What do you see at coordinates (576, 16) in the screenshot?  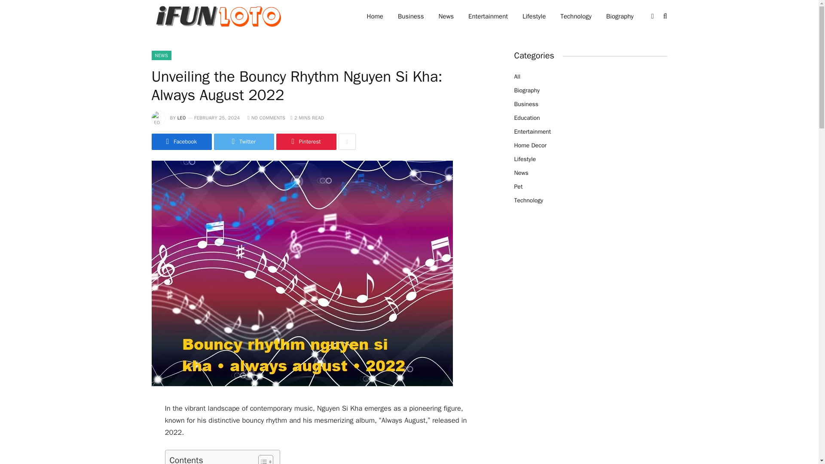 I see `Technology` at bounding box center [576, 16].